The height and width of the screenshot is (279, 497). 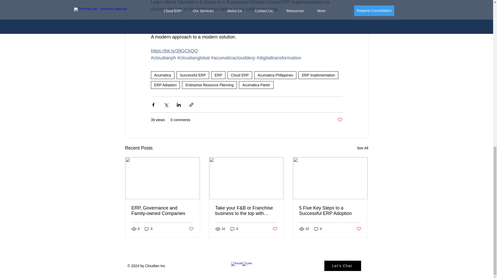 I want to click on ERP Adoption, so click(x=165, y=85).